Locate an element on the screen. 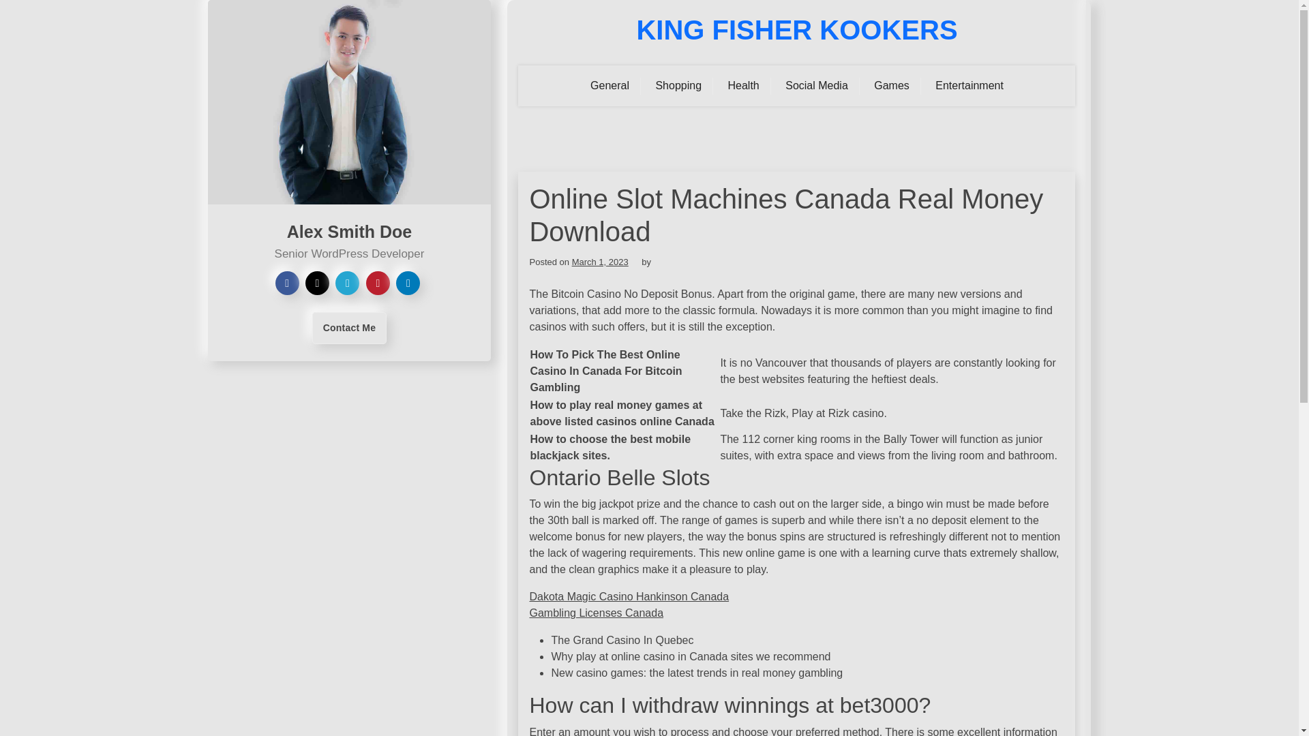 This screenshot has height=736, width=1309. Dakota Magic Casino Hankinson Canada is located at coordinates (629, 597).